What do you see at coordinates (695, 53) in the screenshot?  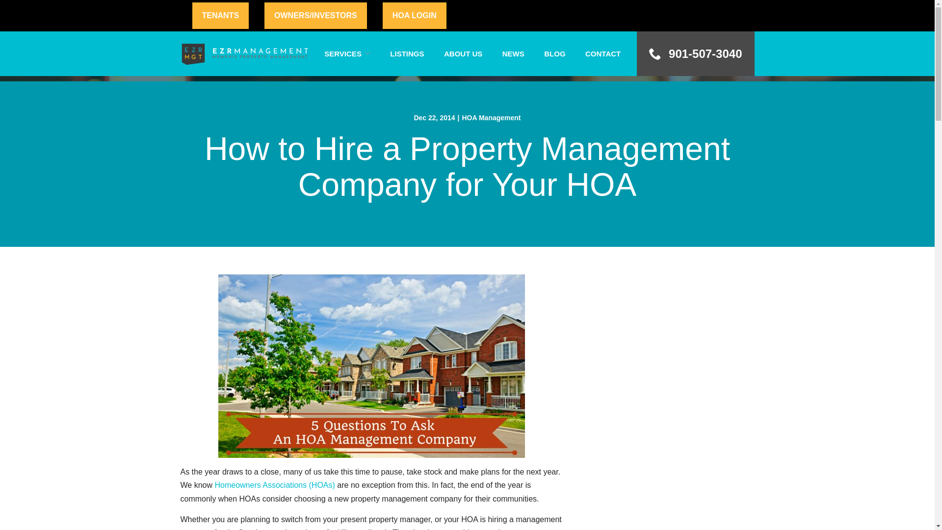 I see `901-507-3040` at bounding box center [695, 53].